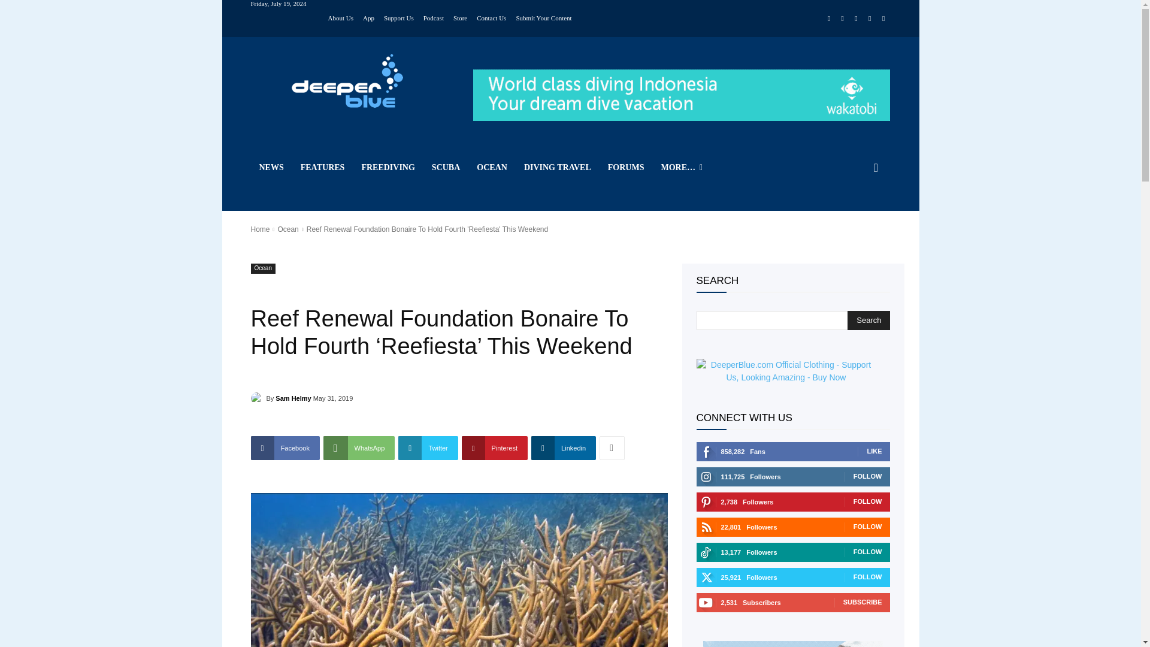 The image size is (1150, 647). I want to click on Podcast, so click(434, 17).